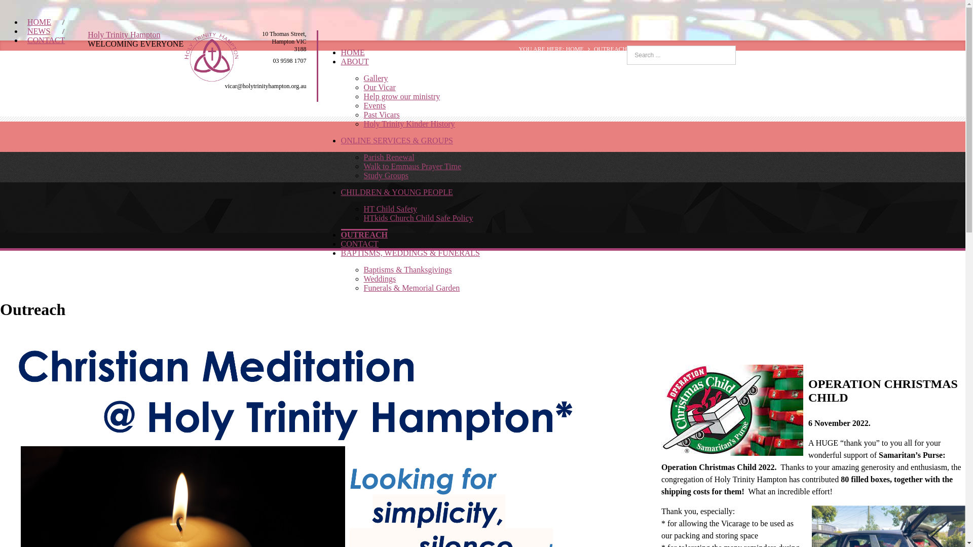 This screenshot has width=973, height=547. What do you see at coordinates (375, 105) in the screenshot?
I see `Events` at bounding box center [375, 105].